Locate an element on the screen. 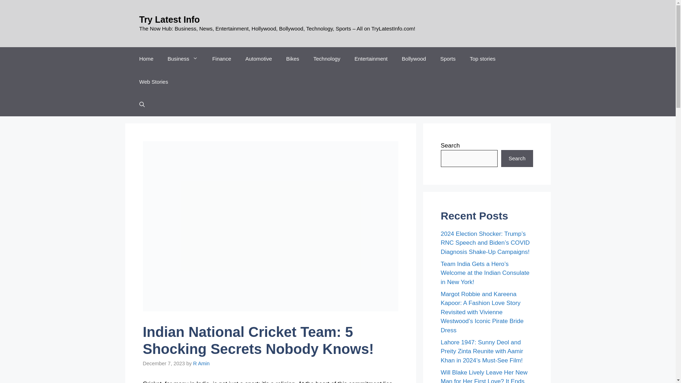 This screenshot has width=681, height=383. Finance is located at coordinates (221, 58).